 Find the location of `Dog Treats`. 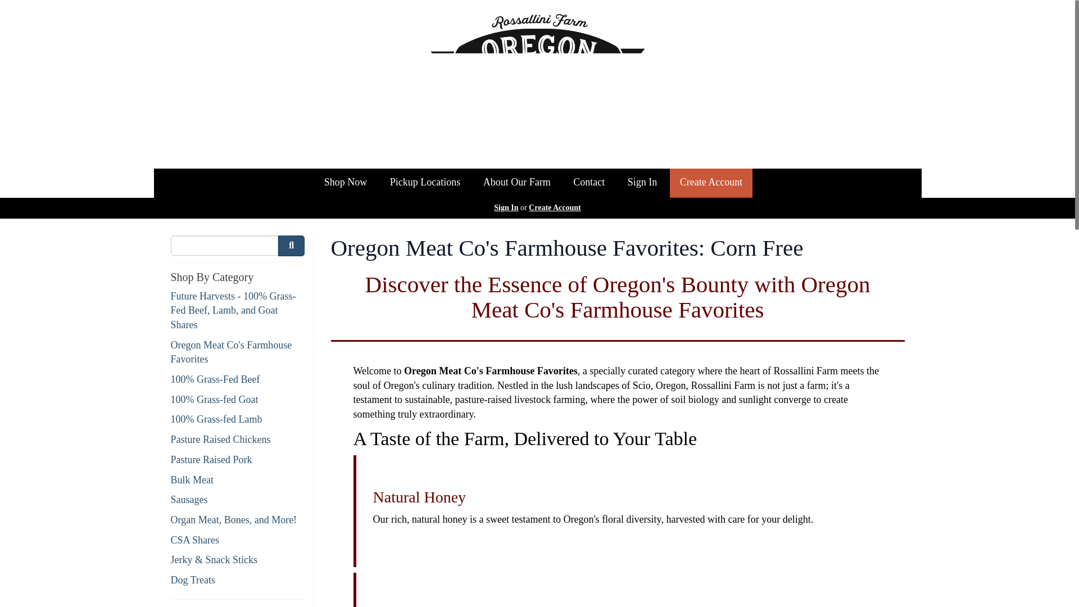

Dog Treats is located at coordinates (238, 580).